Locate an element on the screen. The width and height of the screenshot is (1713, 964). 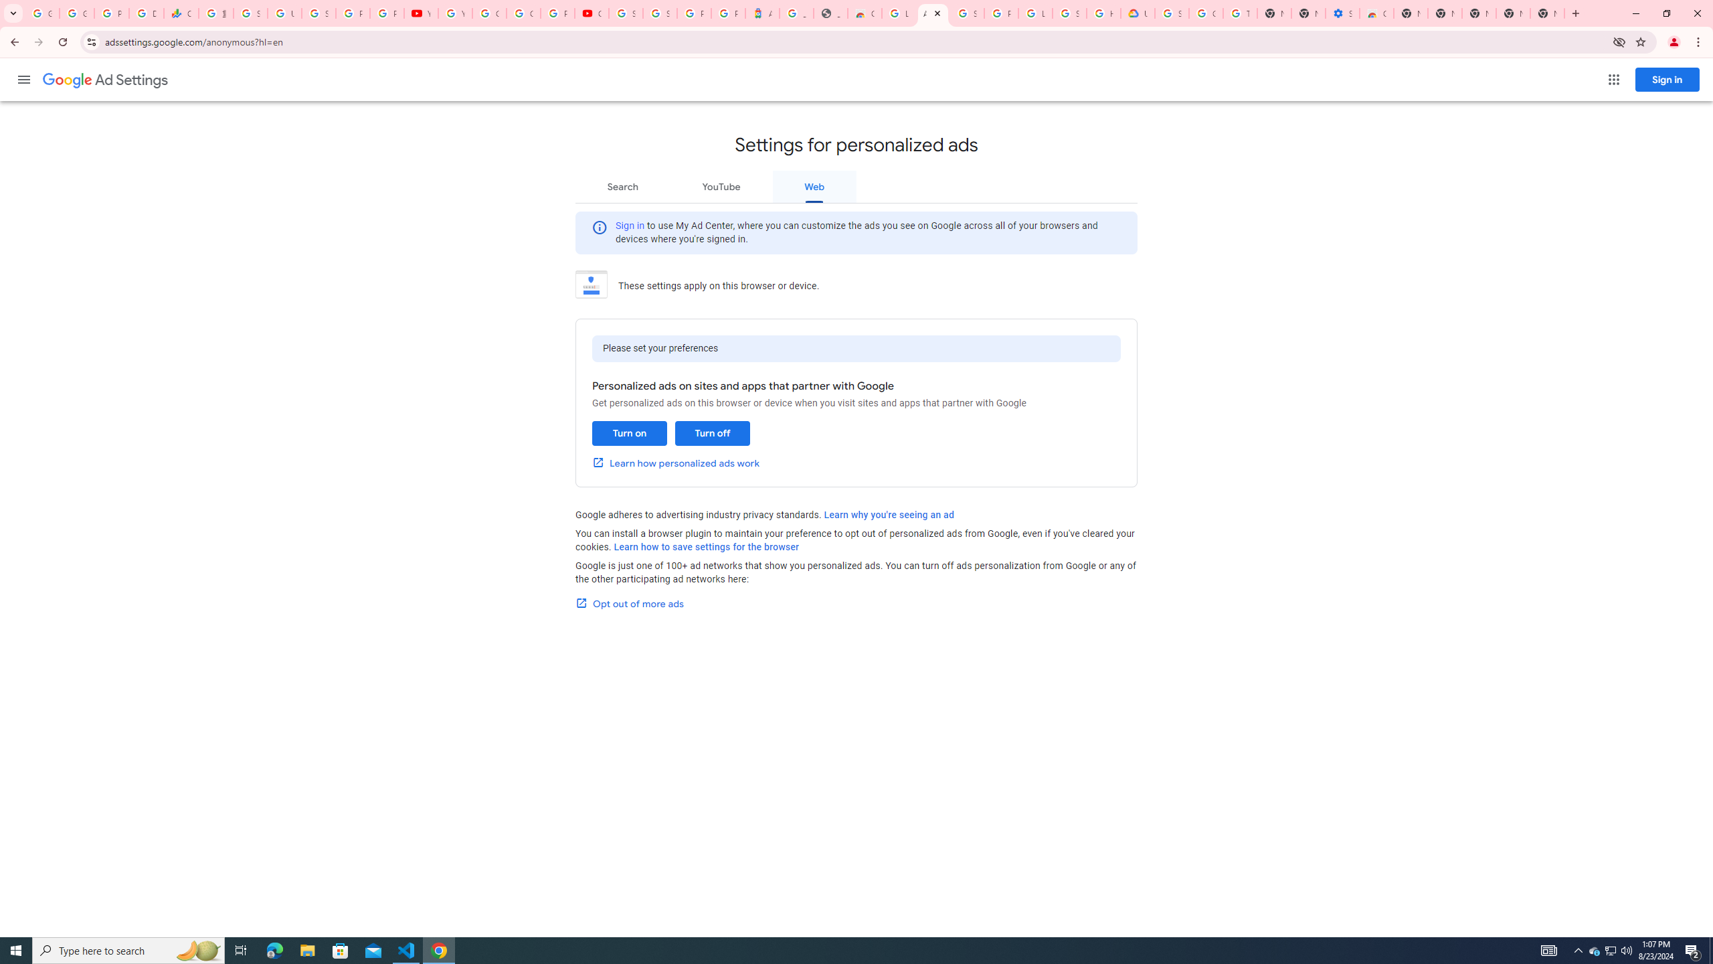
Turn ads based on your interests off. is located at coordinates (712, 433).